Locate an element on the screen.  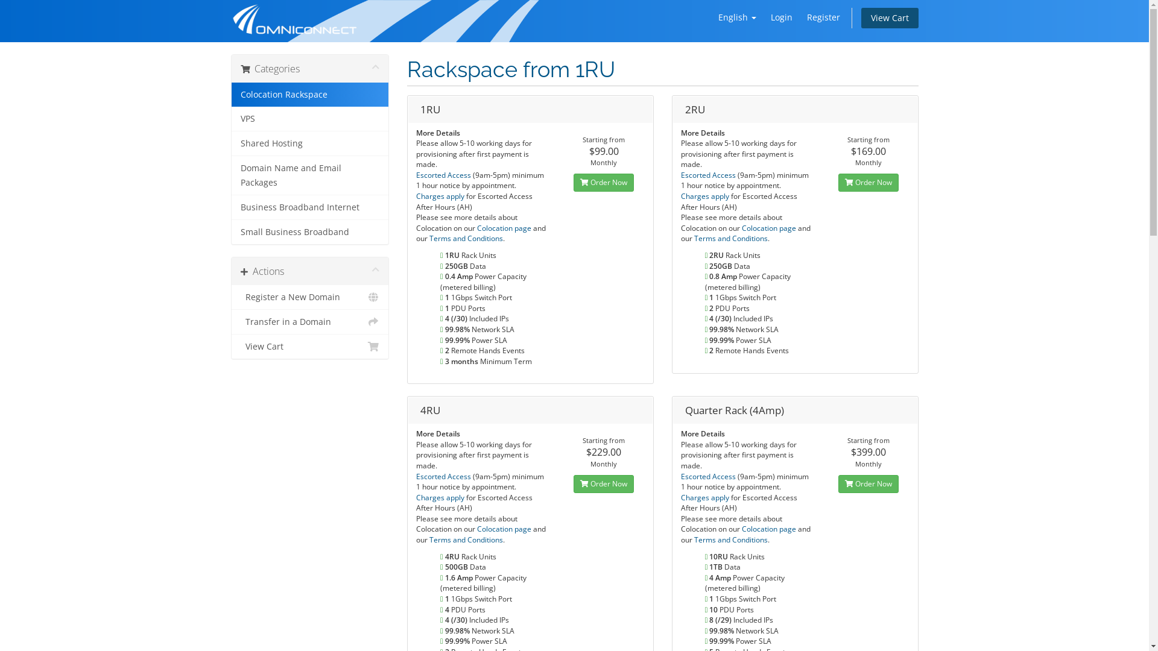
Business Broadband Internet is located at coordinates (310, 207).